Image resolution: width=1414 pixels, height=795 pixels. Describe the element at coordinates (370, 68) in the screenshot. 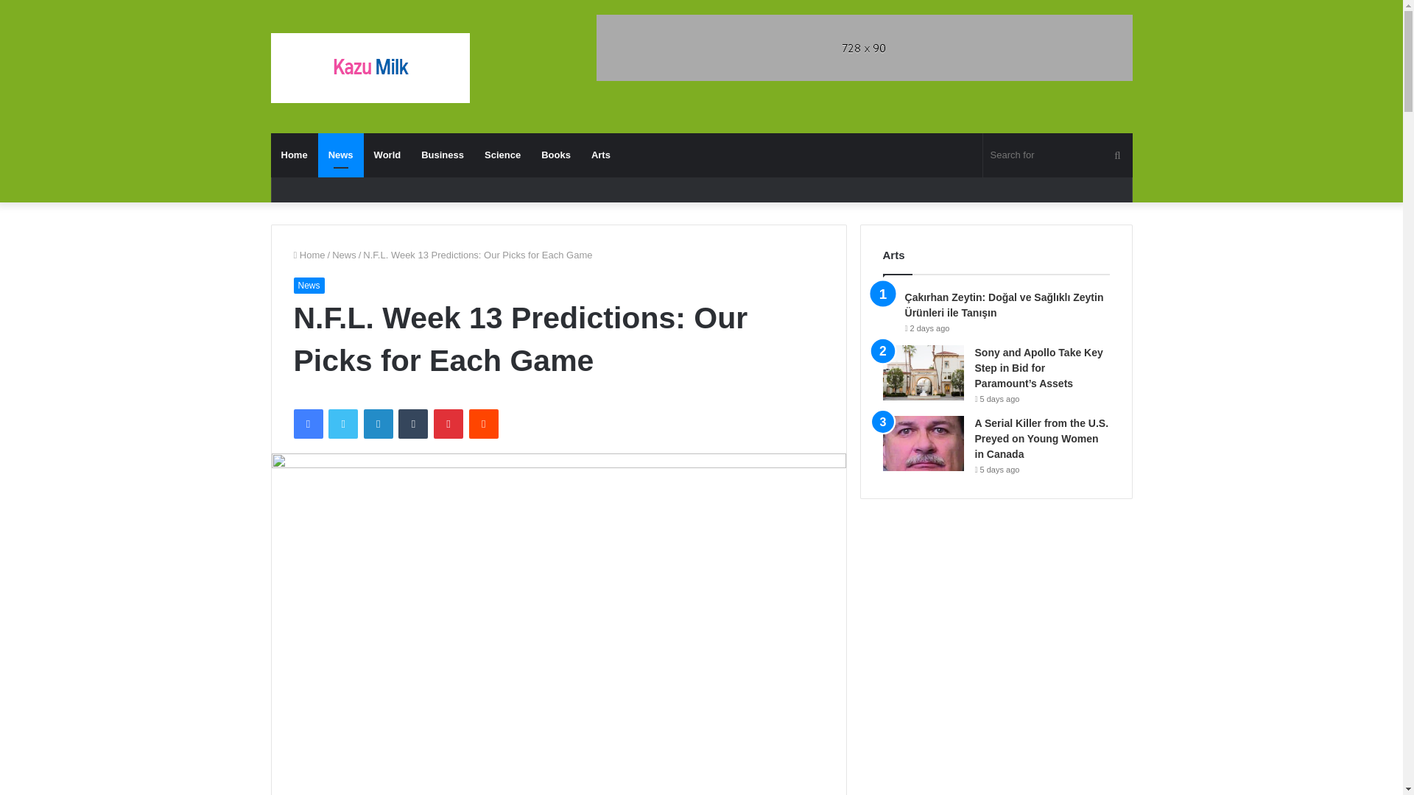

I see `Kazumilk` at that location.